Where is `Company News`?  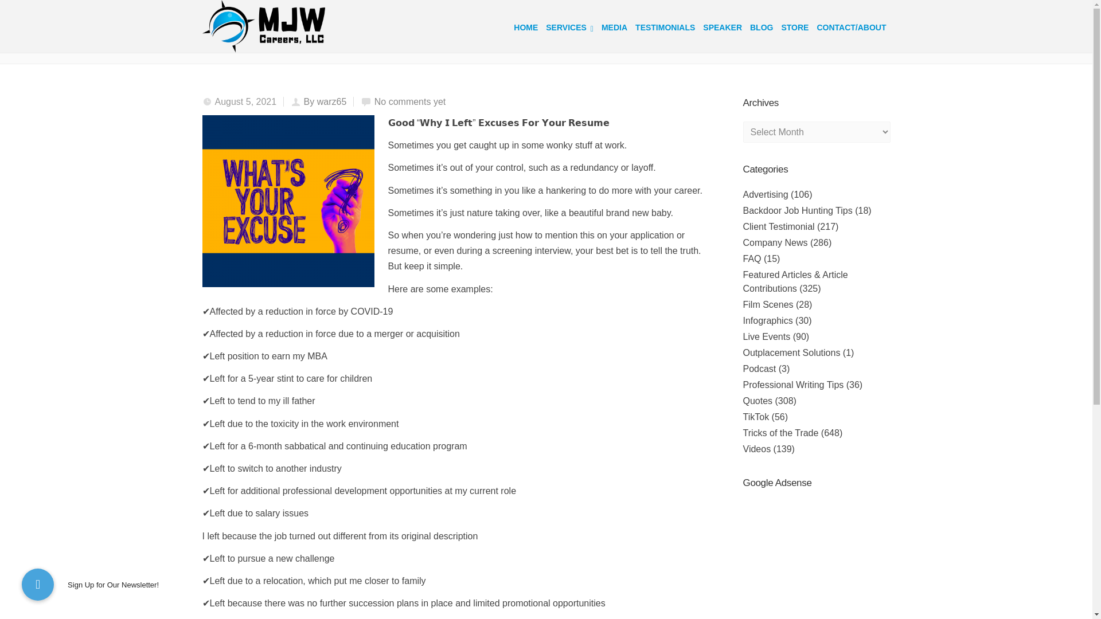 Company News is located at coordinates (775, 242).